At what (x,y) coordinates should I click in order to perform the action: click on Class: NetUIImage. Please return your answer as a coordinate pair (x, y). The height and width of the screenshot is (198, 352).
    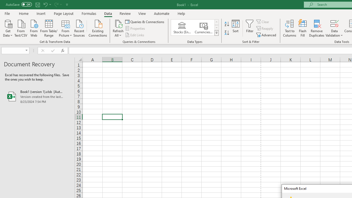
    Looking at the image, I should click on (217, 33).